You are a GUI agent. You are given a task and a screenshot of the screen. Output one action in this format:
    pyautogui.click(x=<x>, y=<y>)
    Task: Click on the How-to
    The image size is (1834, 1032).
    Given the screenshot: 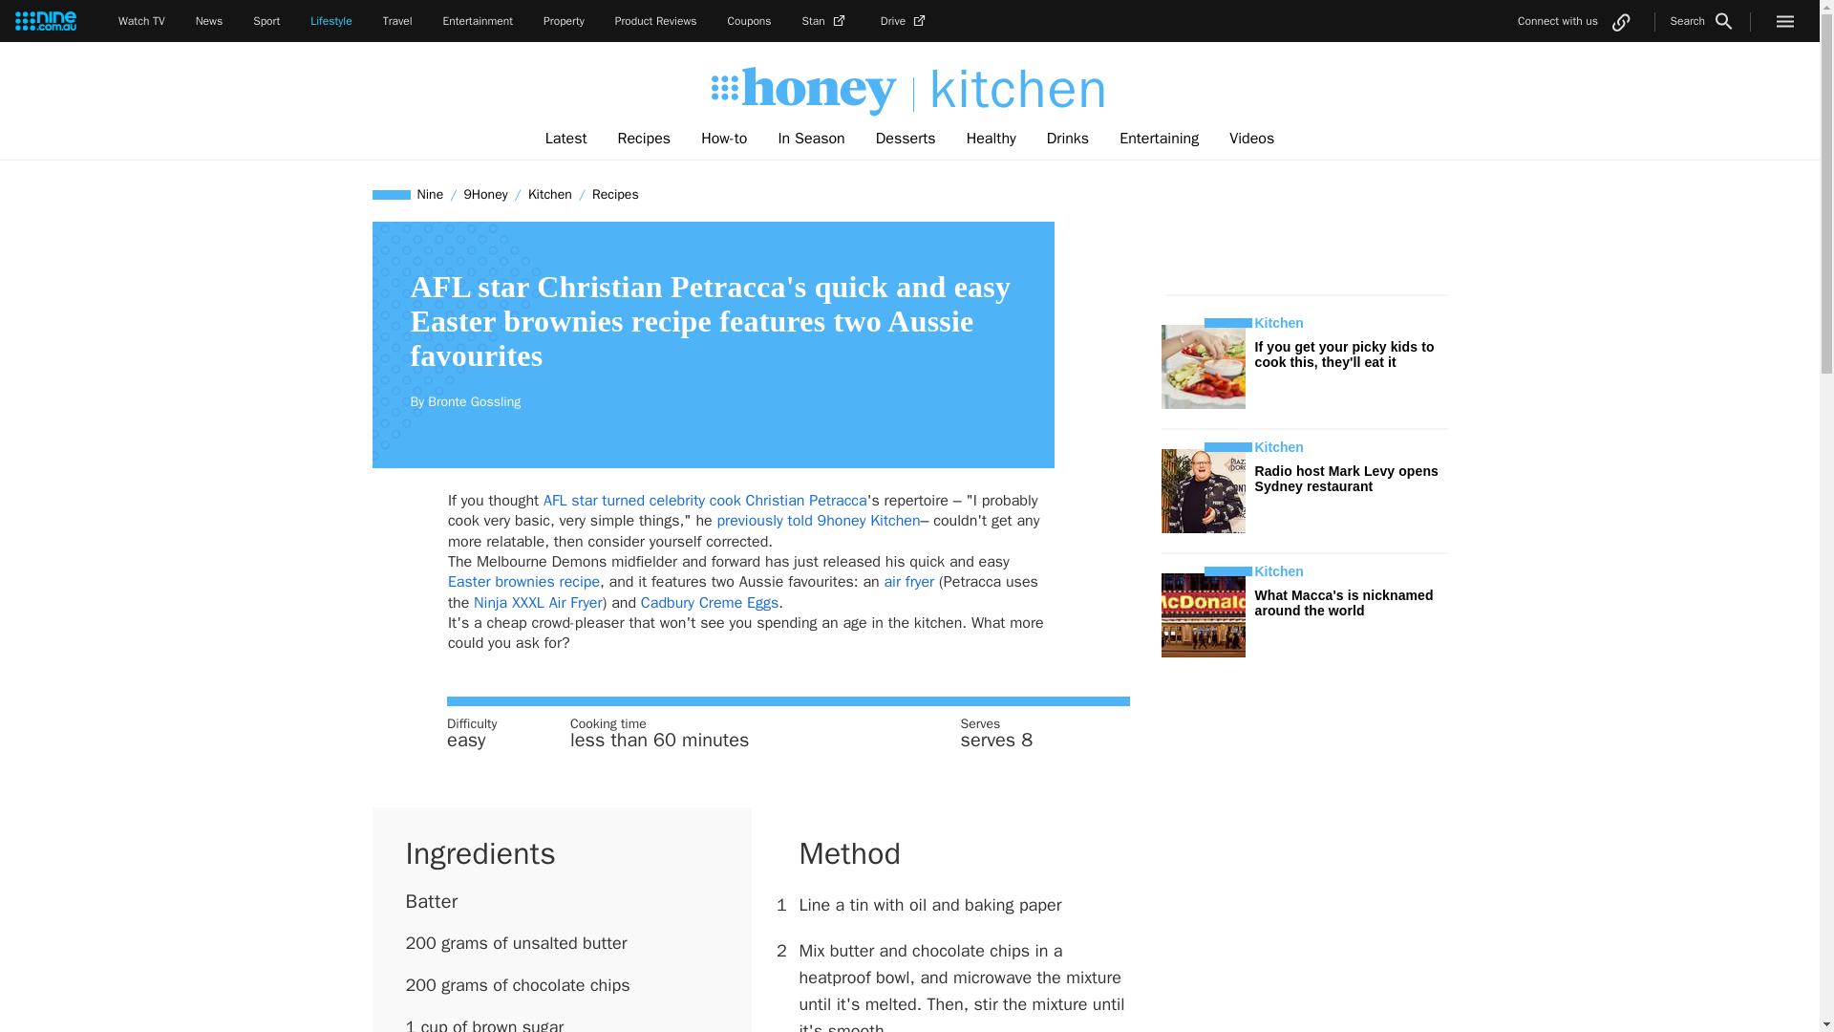 What is the action you would take?
    pyautogui.click(x=724, y=139)
    